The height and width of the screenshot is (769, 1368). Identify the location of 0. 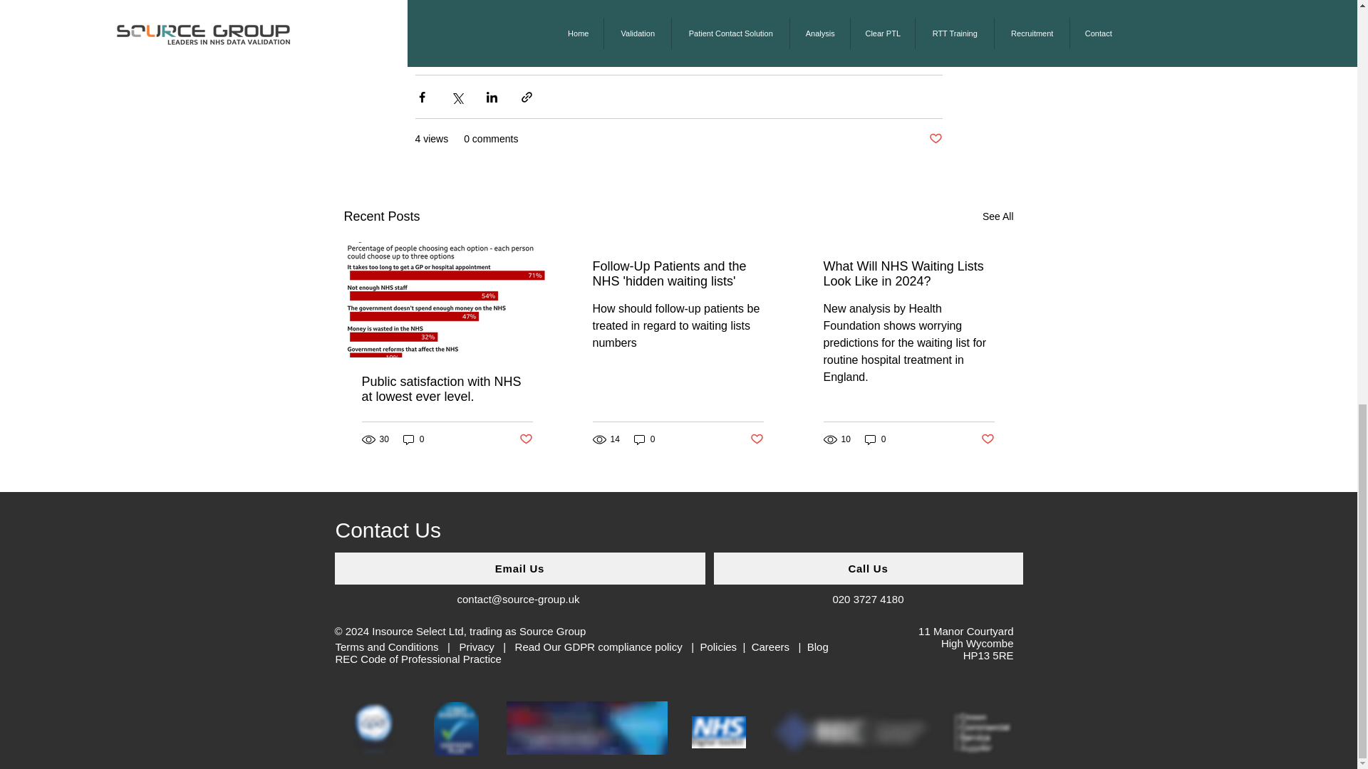
(875, 439).